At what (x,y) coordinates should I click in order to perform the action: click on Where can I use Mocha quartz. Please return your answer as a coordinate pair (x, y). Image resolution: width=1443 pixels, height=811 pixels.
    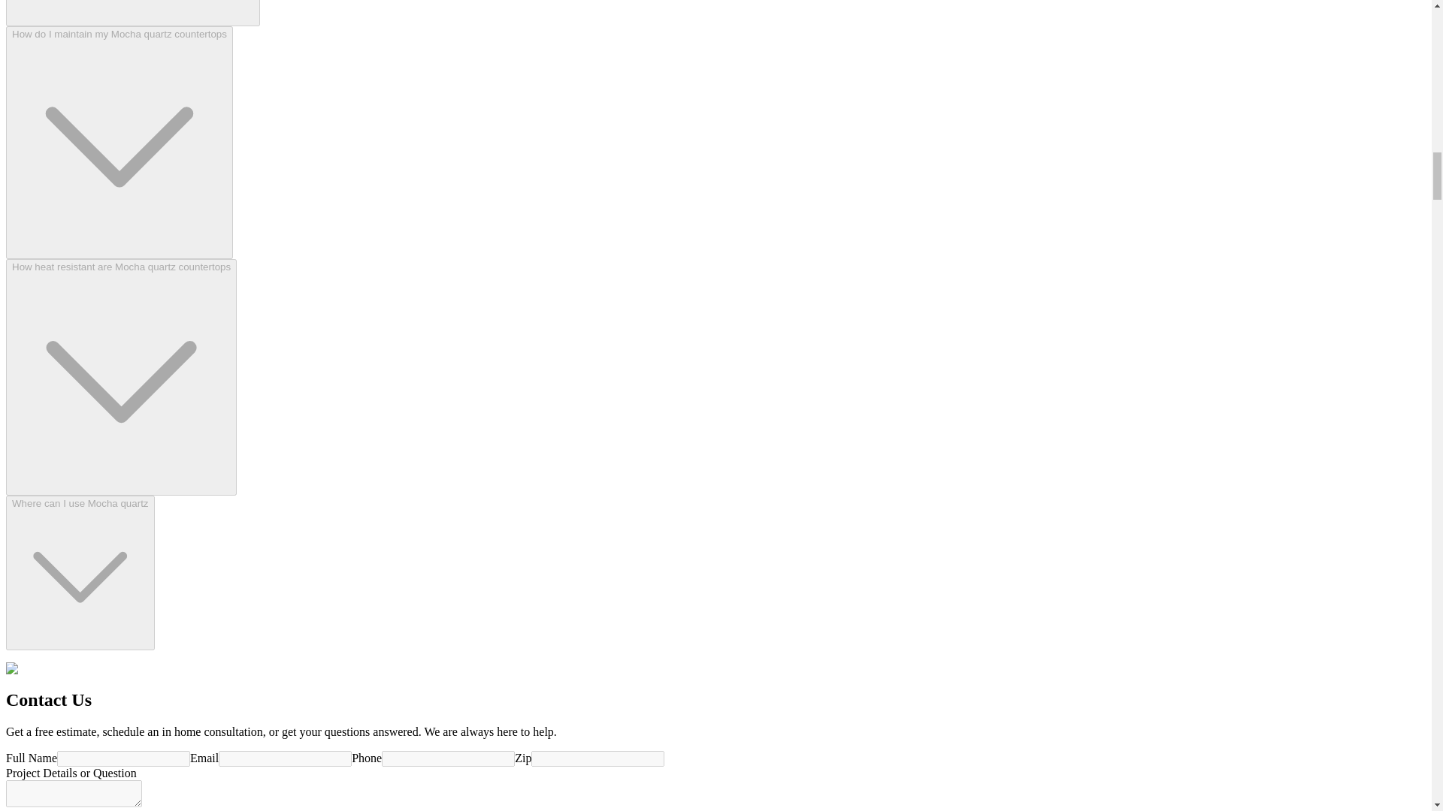
    Looking at the image, I should click on (80, 572).